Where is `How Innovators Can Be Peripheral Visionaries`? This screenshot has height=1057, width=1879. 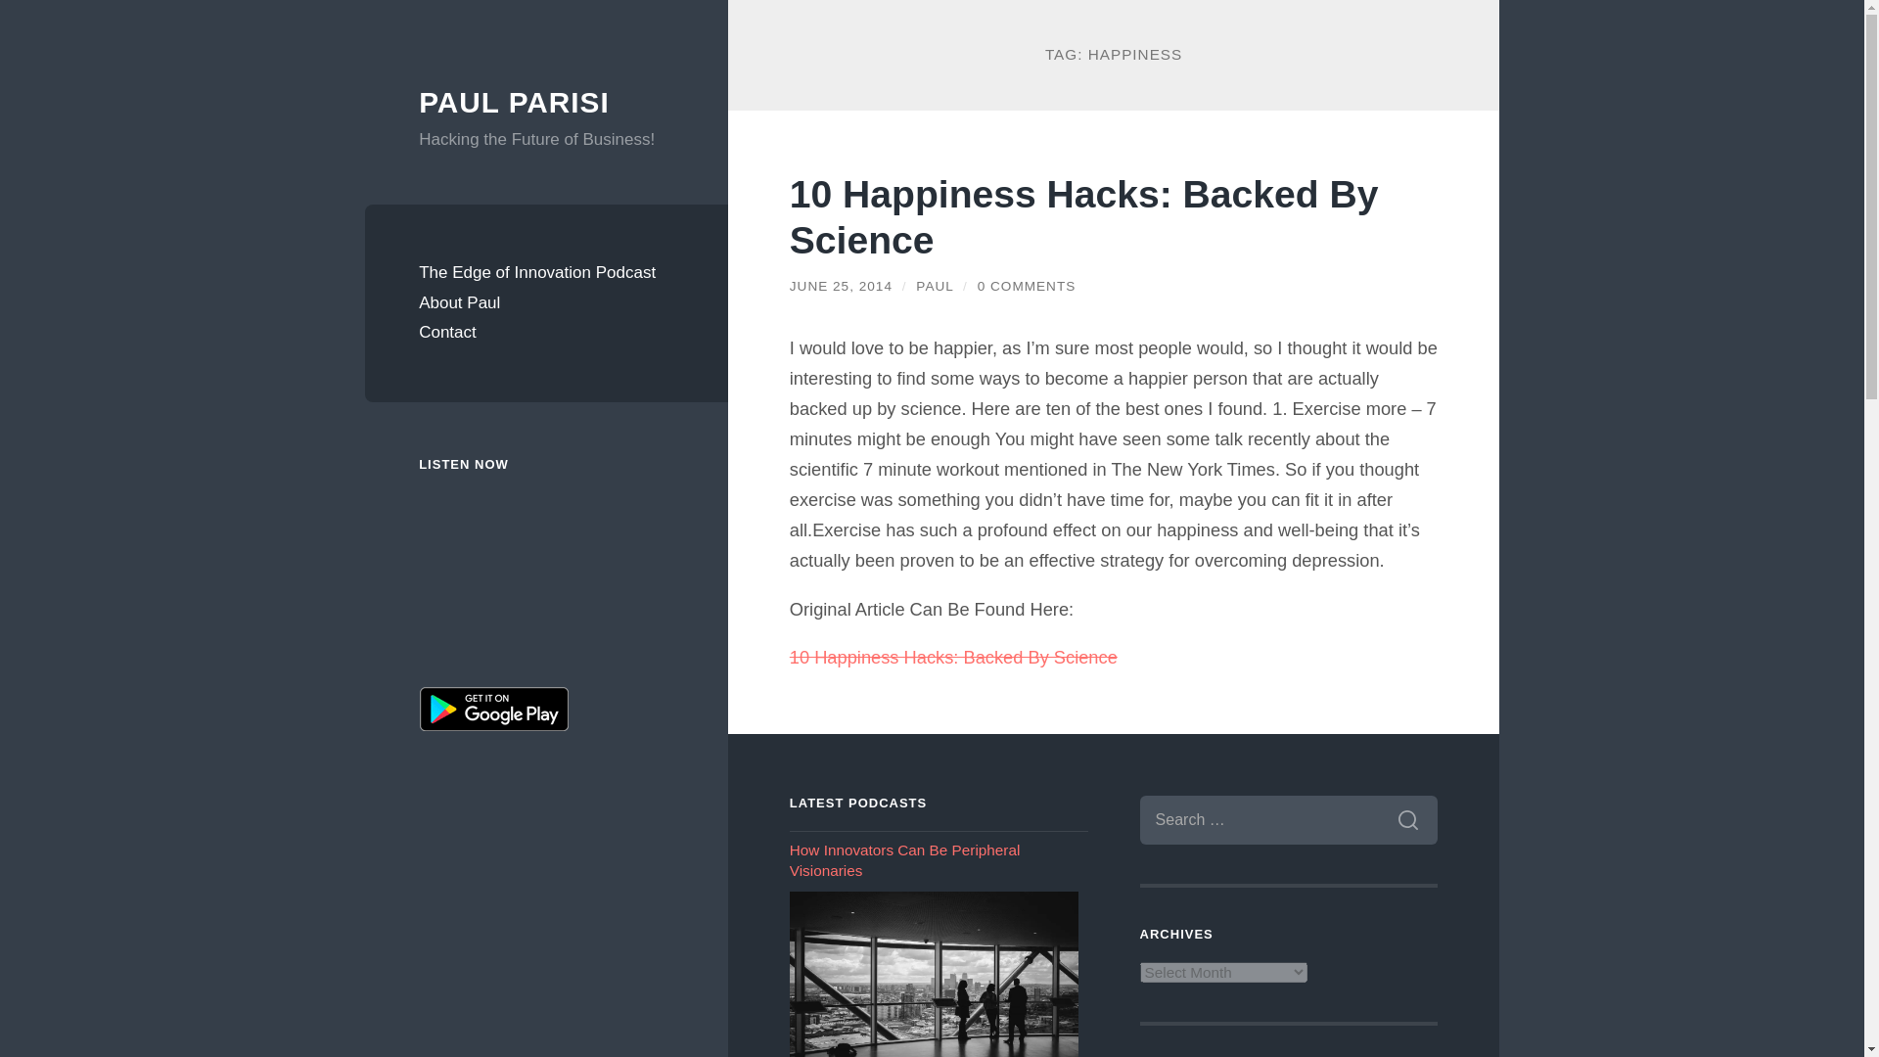 How Innovators Can Be Peripheral Visionaries is located at coordinates (938, 859).